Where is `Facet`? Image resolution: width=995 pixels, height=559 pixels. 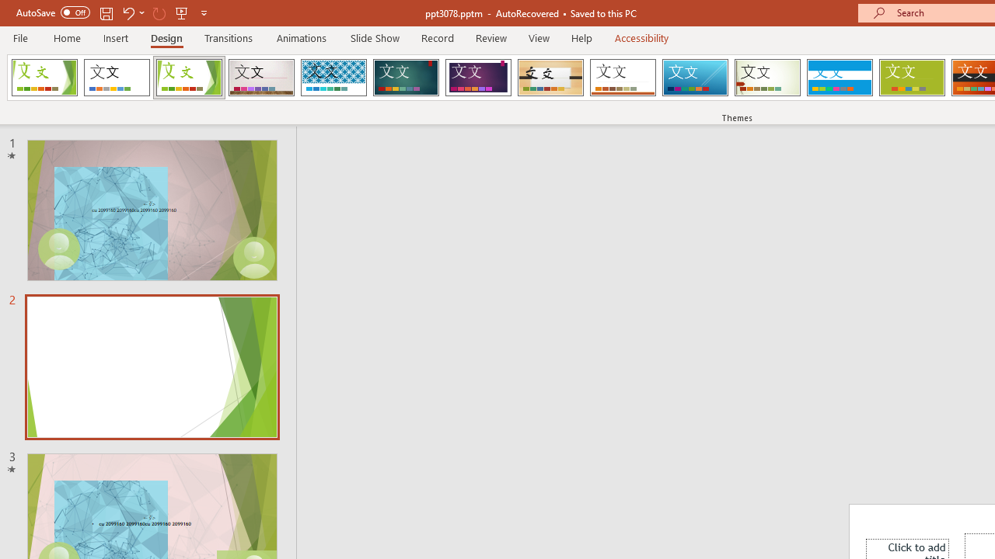
Facet is located at coordinates (190, 78).